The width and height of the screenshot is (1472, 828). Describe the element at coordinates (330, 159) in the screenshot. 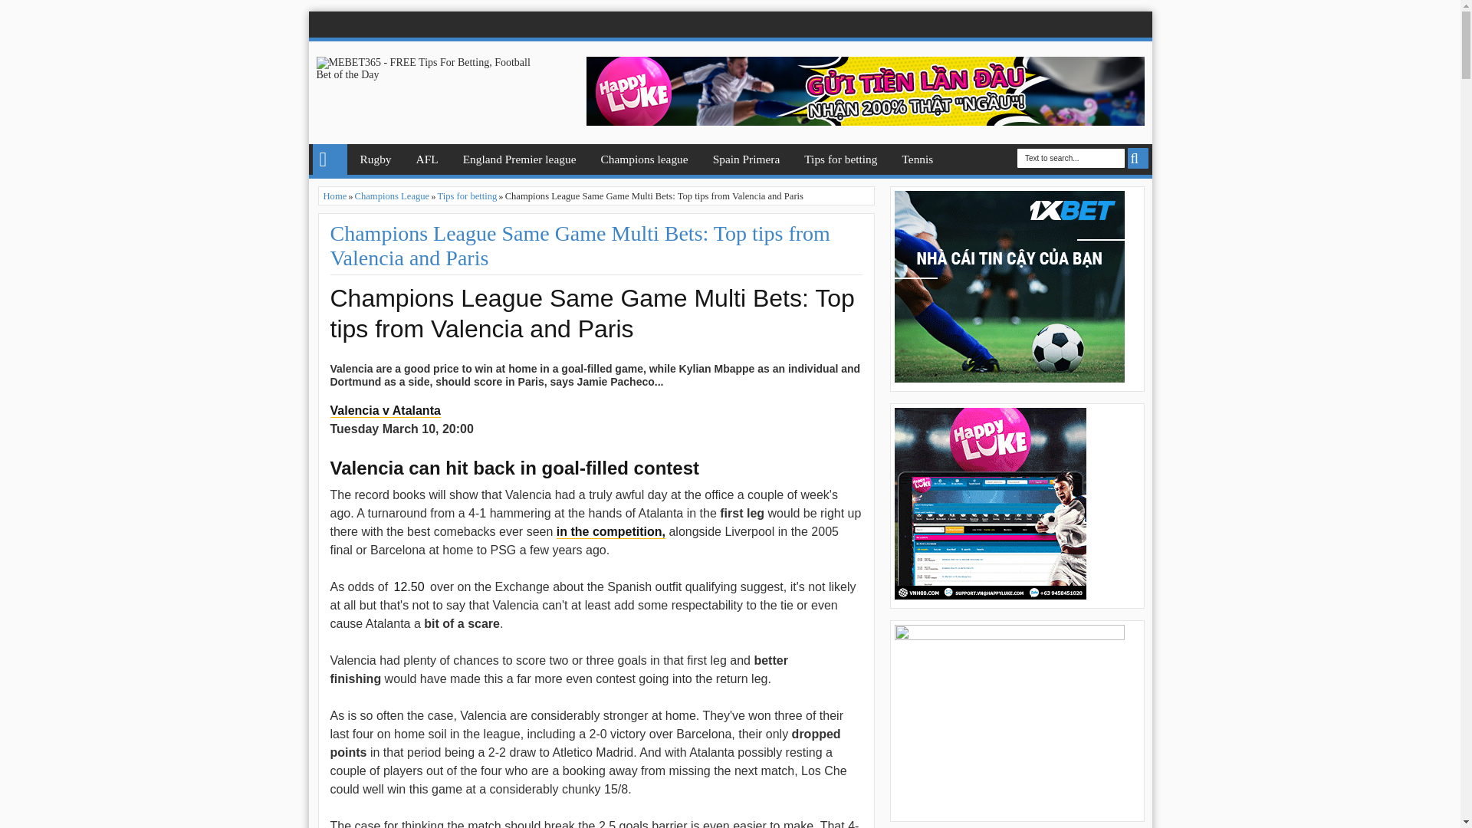

I see `Home` at that location.